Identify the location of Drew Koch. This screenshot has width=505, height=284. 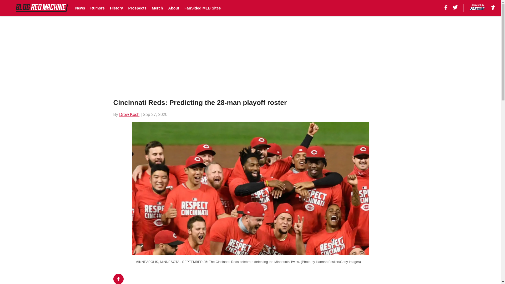
(129, 114).